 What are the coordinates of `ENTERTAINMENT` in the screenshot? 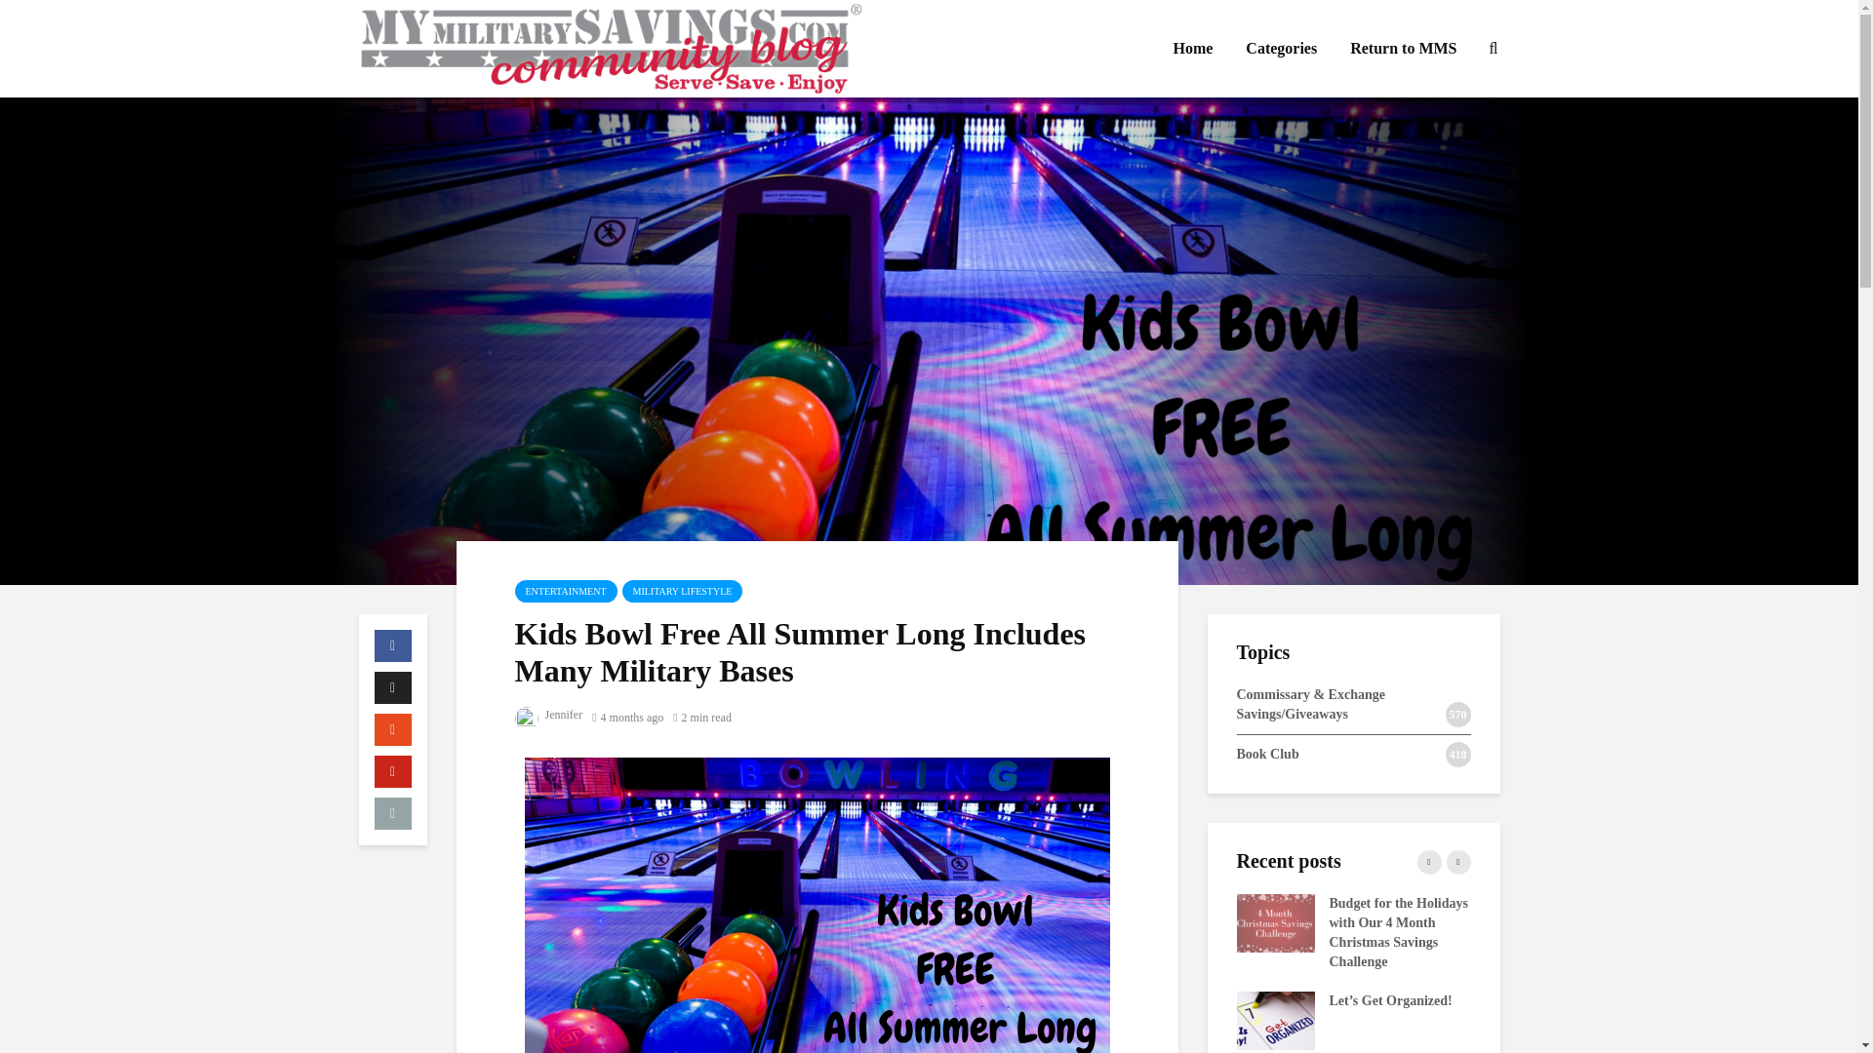 It's located at (566, 591).